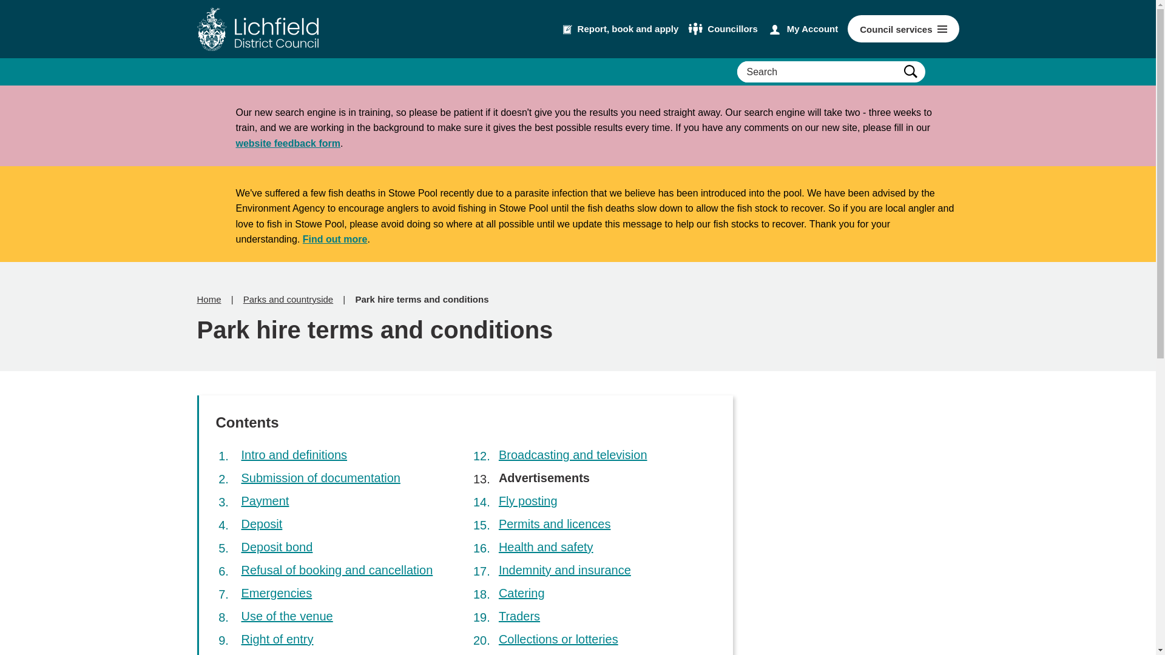 Image resolution: width=1165 pixels, height=655 pixels. Describe the element at coordinates (335, 239) in the screenshot. I see `Find out more` at that location.